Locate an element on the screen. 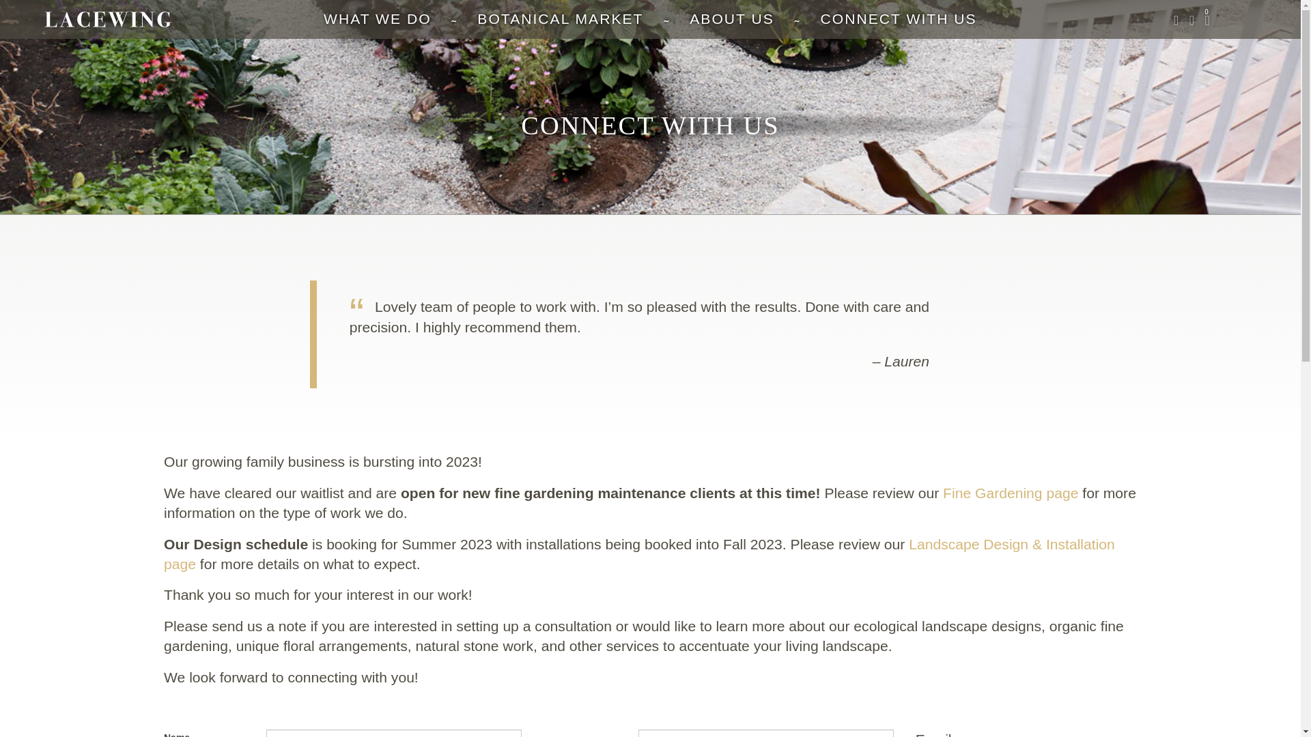 This screenshot has height=737, width=1311. Lacewing Seattle is located at coordinates (108, 19).